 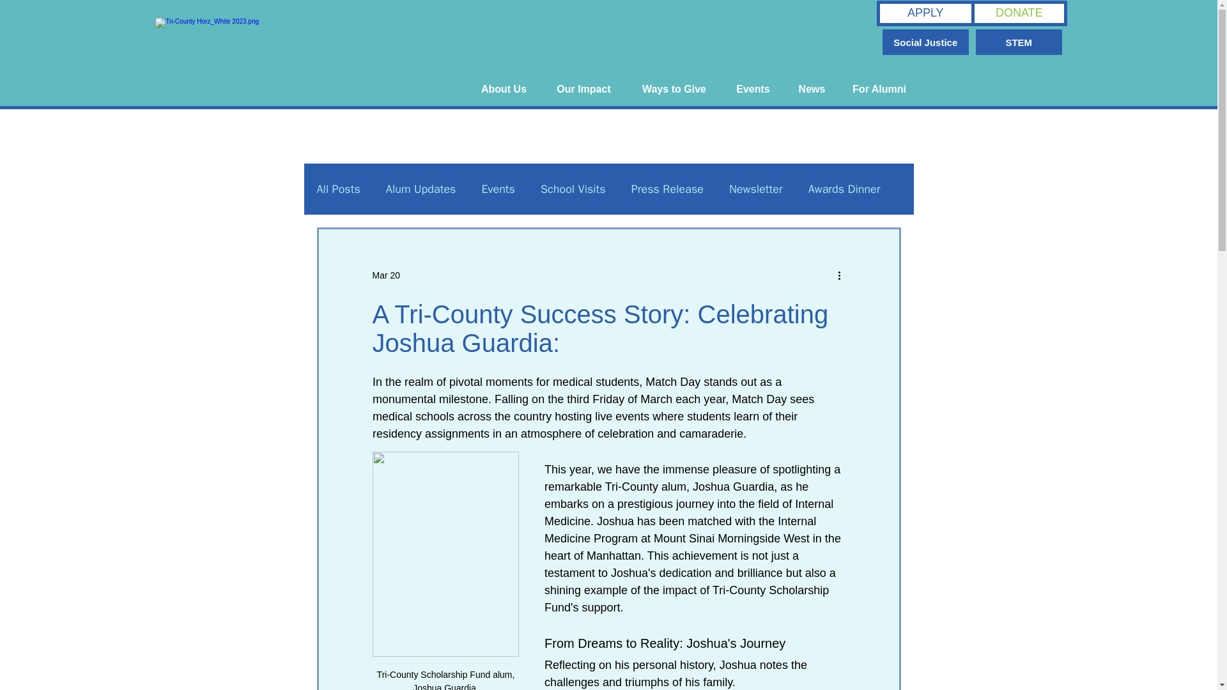 What do you see at coordinates (504, 89) in the screenshot?
I see `About Us` at bounding box center [504, 89].